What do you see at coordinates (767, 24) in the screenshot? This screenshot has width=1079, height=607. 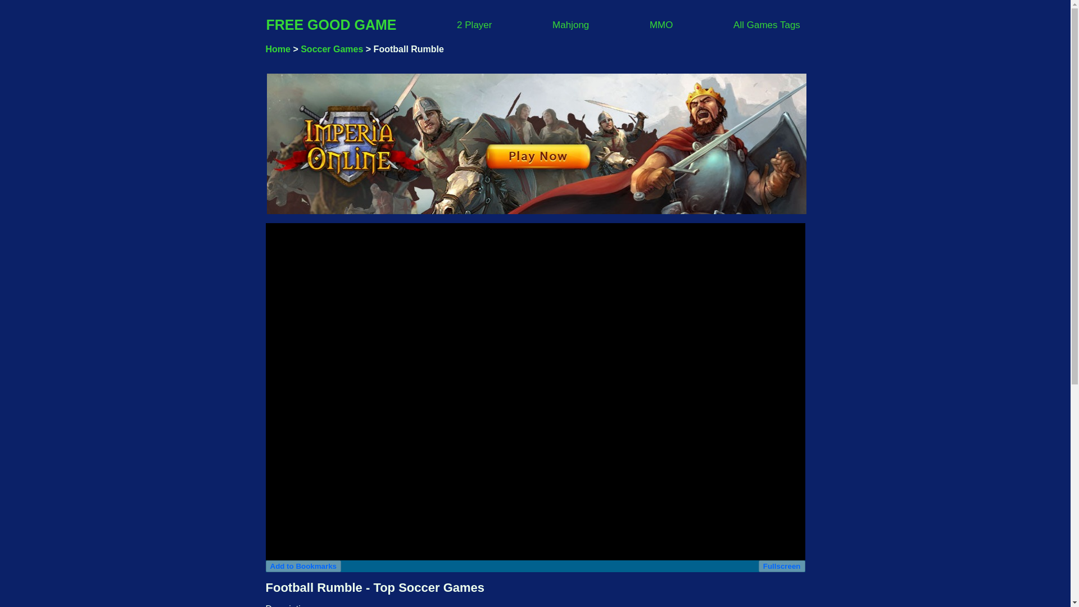 I see `All Games Tags` at bounding box center [767, 24].